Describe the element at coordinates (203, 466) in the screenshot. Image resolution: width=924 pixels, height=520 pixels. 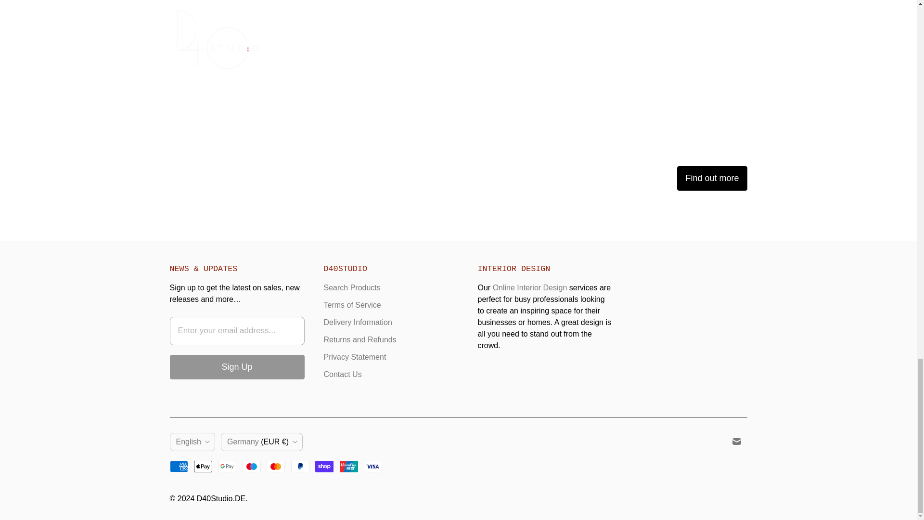
I see `Apple Pay` at that location.